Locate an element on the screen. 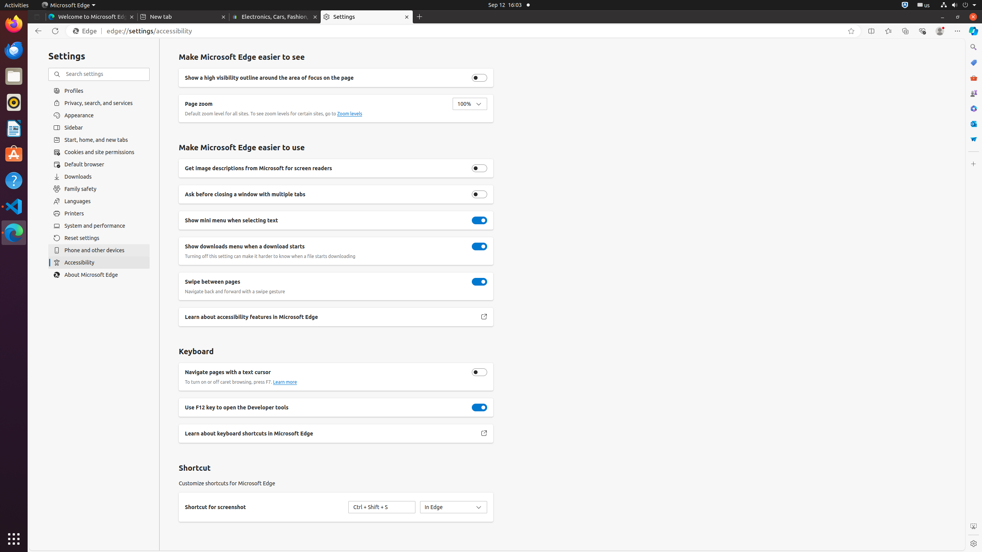  Thunderbird Mail is located at coordinates (14, 50).